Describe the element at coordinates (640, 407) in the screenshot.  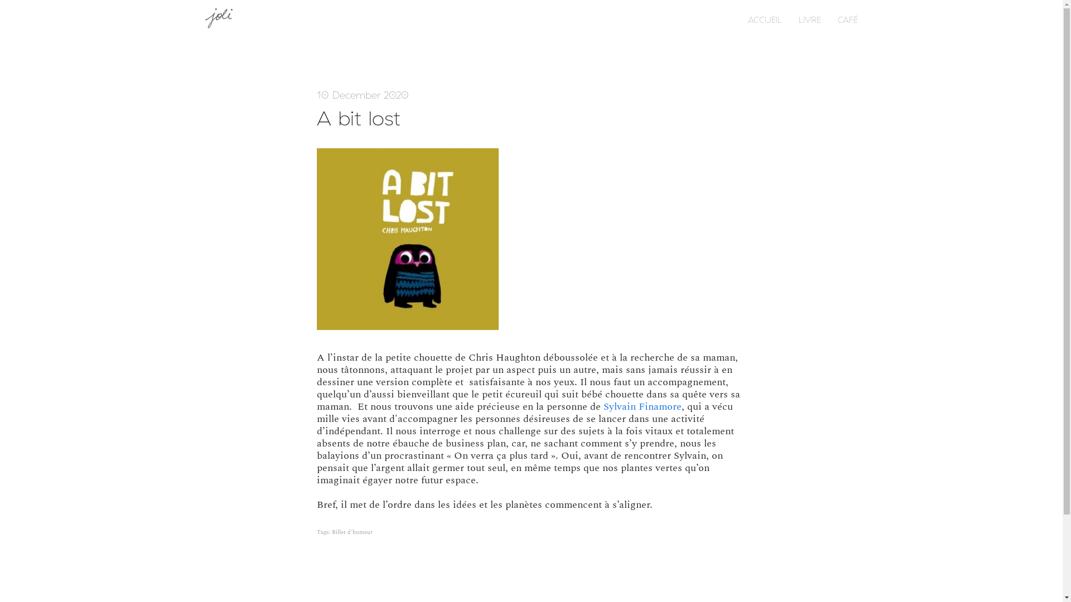
I see `Sylvain Finamore` at that location.